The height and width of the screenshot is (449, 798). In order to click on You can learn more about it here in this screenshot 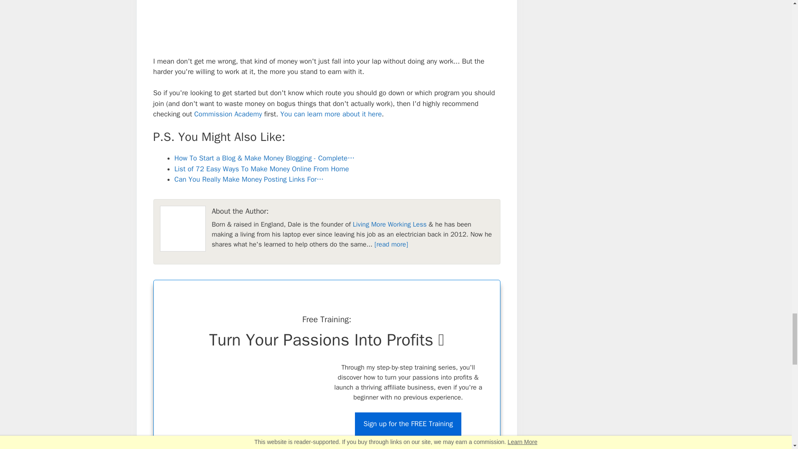, I will do `click(330, 114)`.